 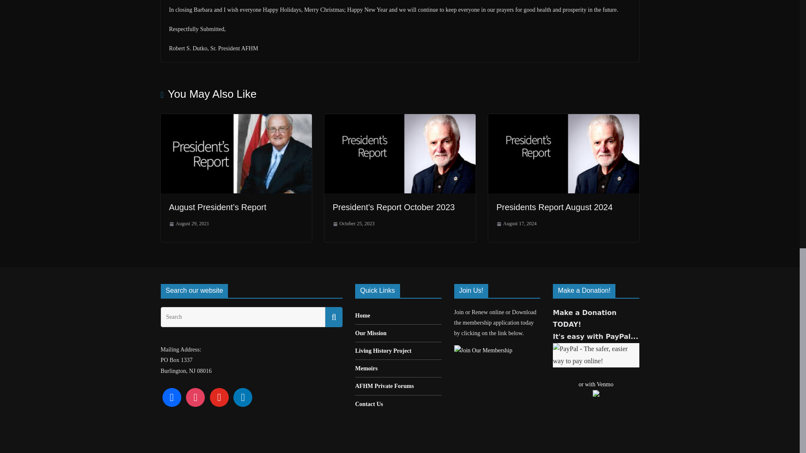 What do you see at coordinates (353, 224) in the screenshot?
I see `1:08 pm` at bounding box center [353, 224].